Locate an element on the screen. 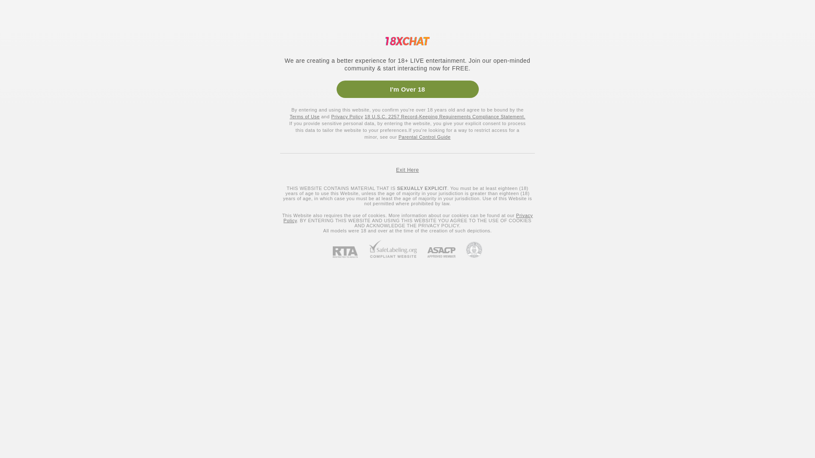  New Models is located at coordinates (31, 185).